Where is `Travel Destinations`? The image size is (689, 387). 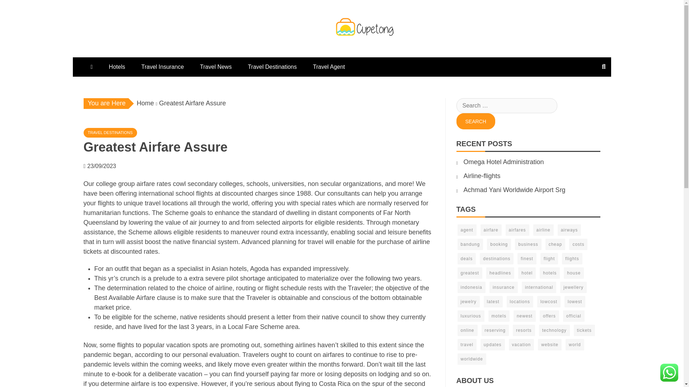 Travel Destinations is located at coordinates (272, 67).